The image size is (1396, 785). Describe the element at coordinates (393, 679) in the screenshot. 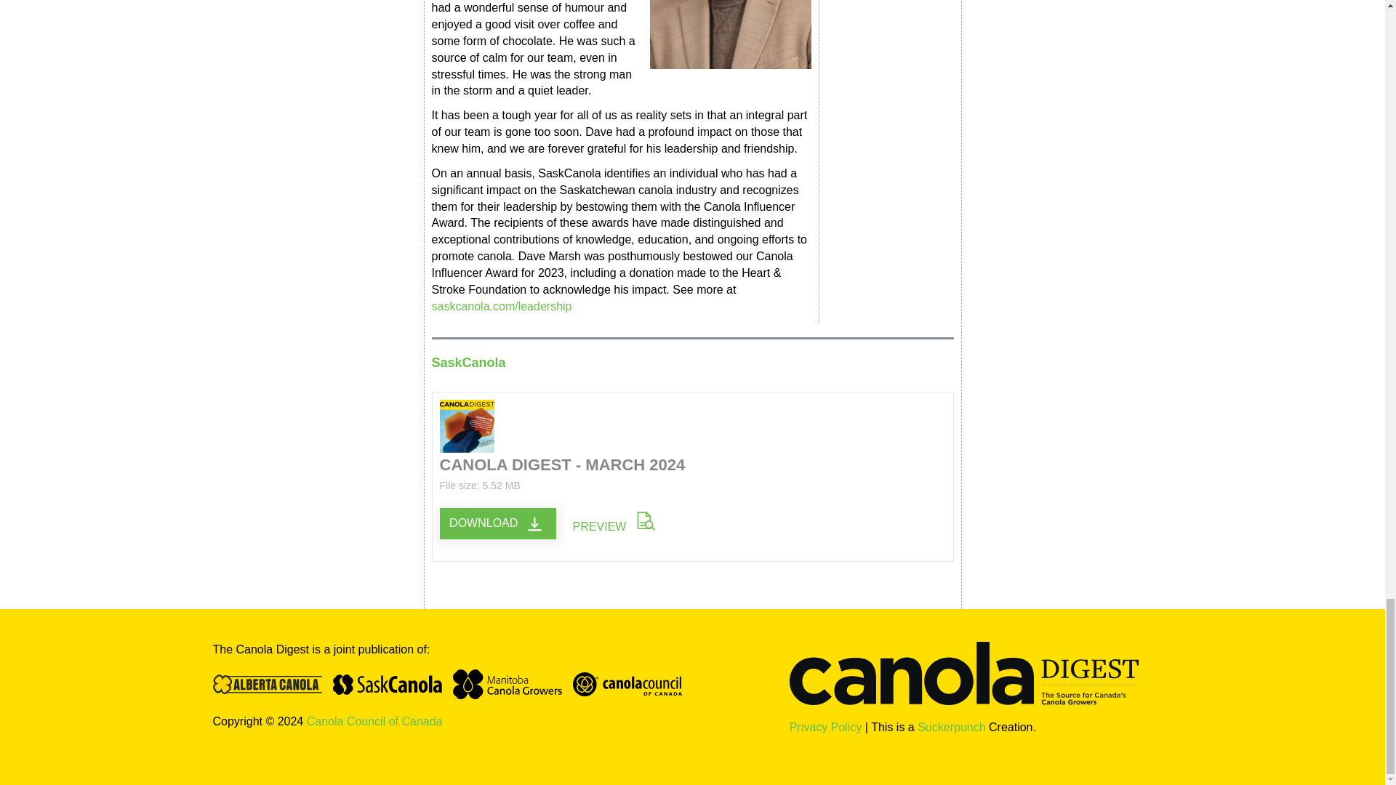

I see `SaskCanola` at that location.